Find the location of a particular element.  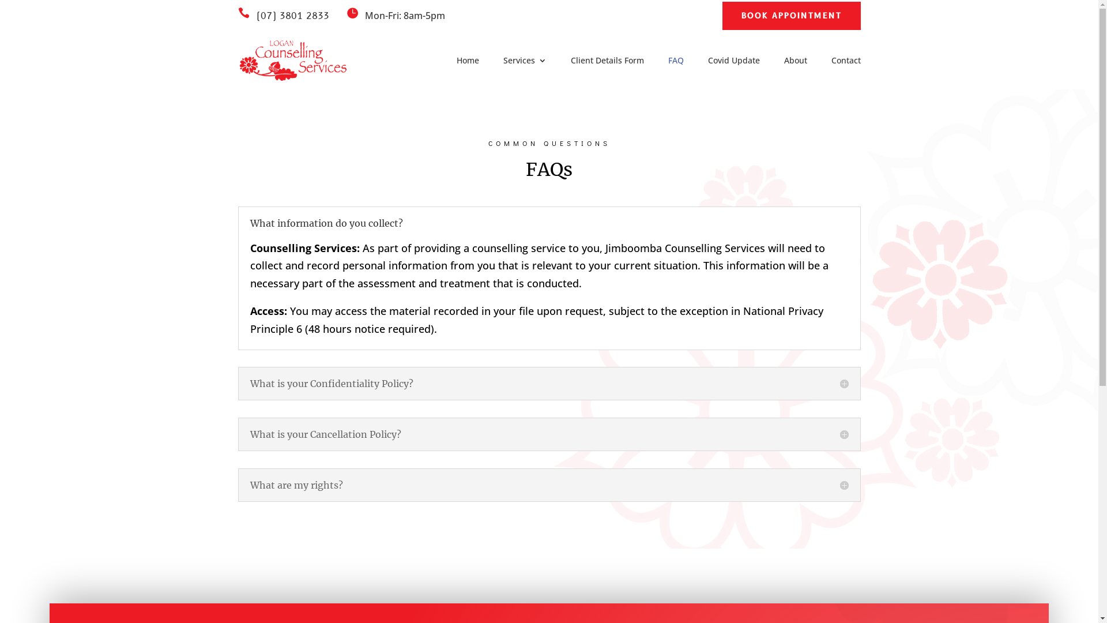

Client Details Form is located at coordinates (608, 63).